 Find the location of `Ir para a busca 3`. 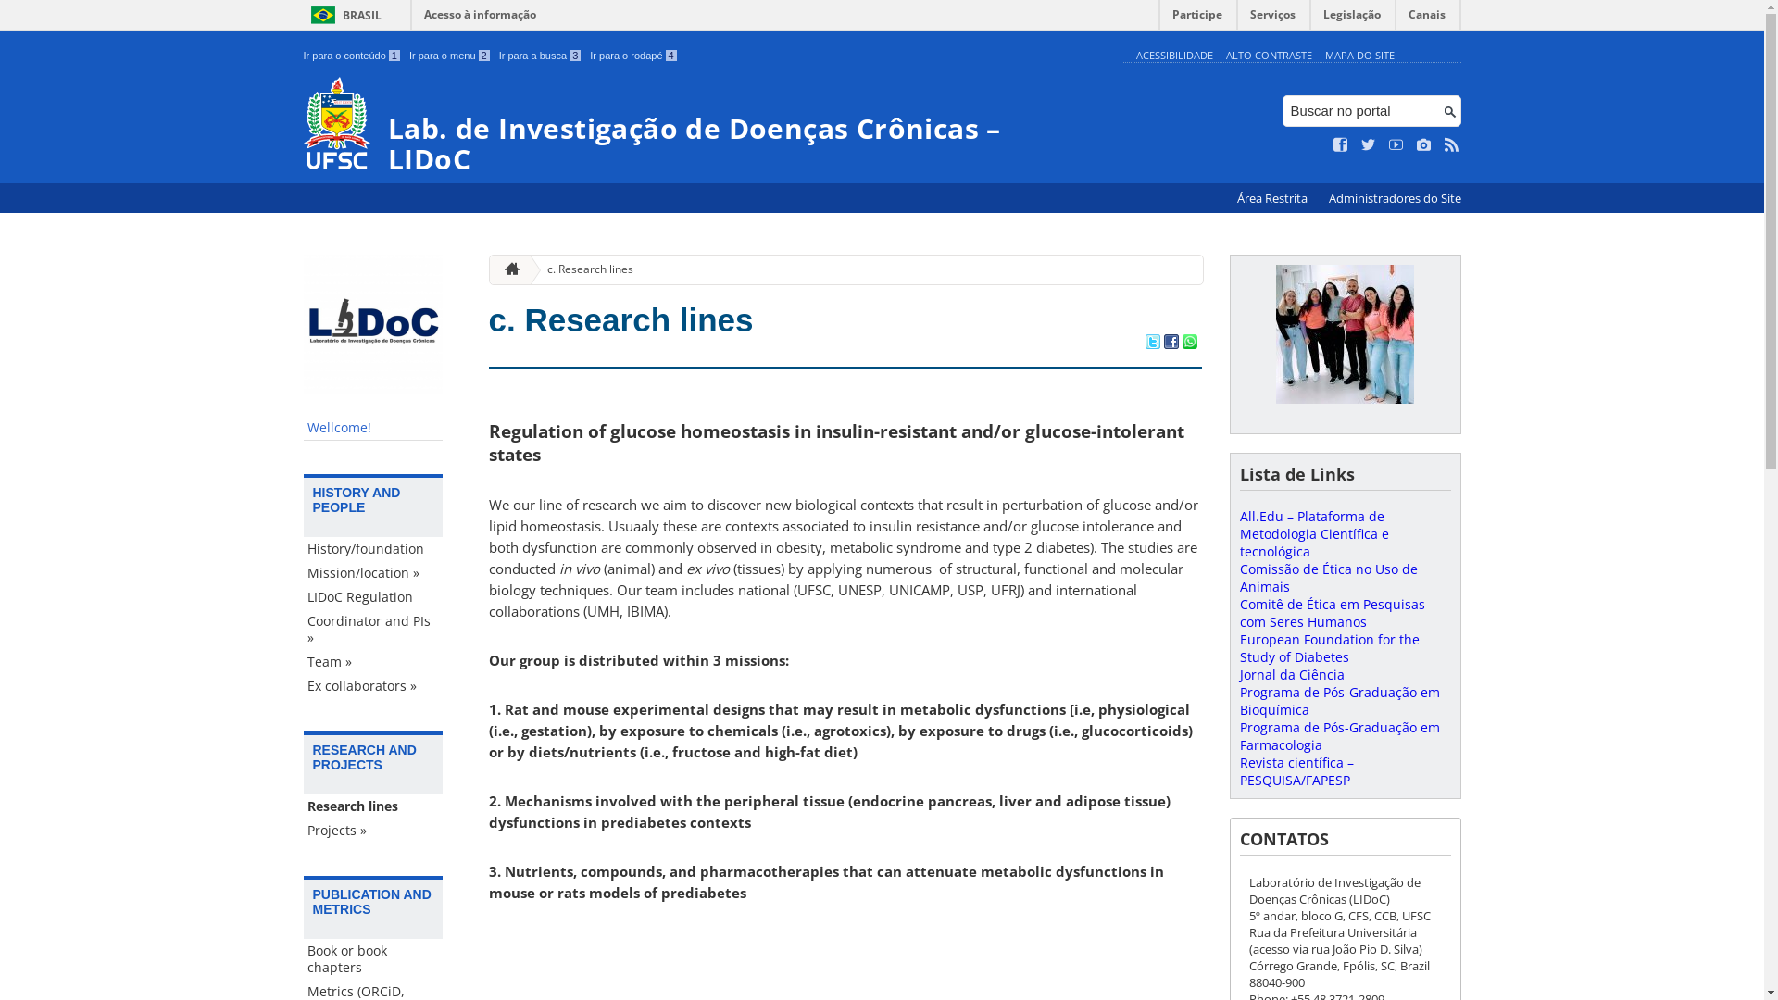

Ir para a busca 3 is located at coordinates (541, 56).